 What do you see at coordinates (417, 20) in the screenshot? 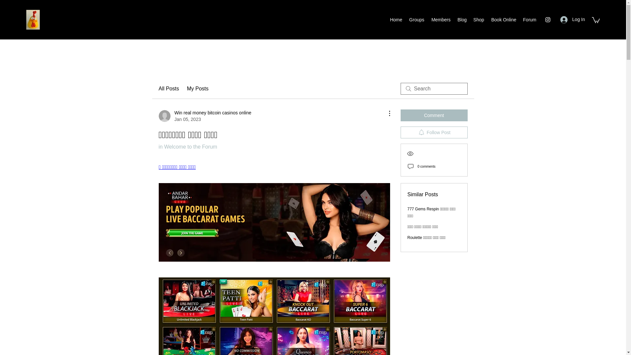
I see `Groups` at bounding box center [417, 20].